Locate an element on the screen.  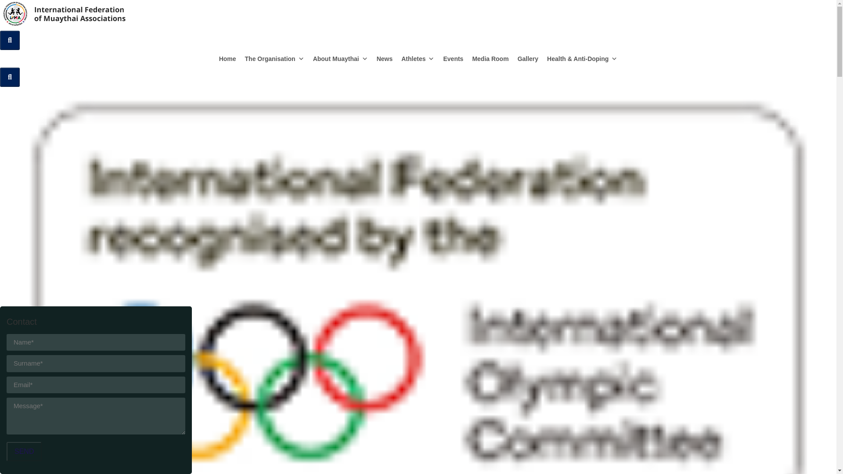
About Muaythai is located at coordinates (340, 59).